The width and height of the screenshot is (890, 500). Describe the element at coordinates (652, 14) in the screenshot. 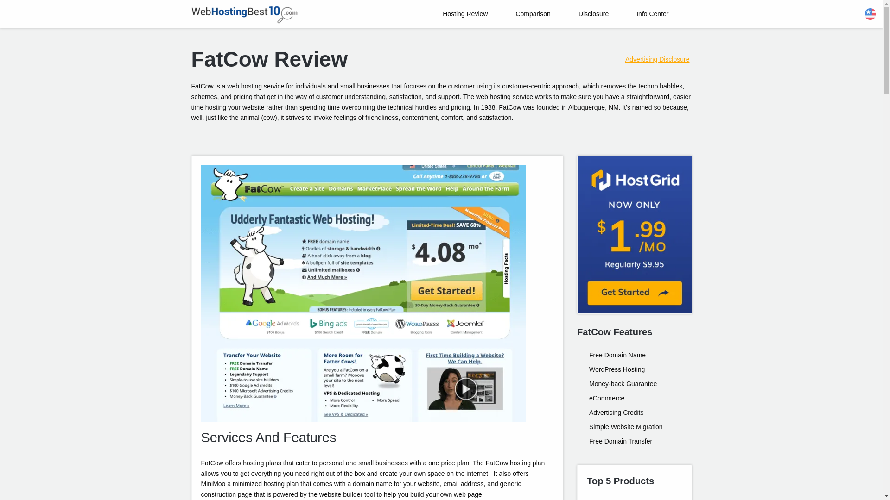

I see `Info Center` at that location.